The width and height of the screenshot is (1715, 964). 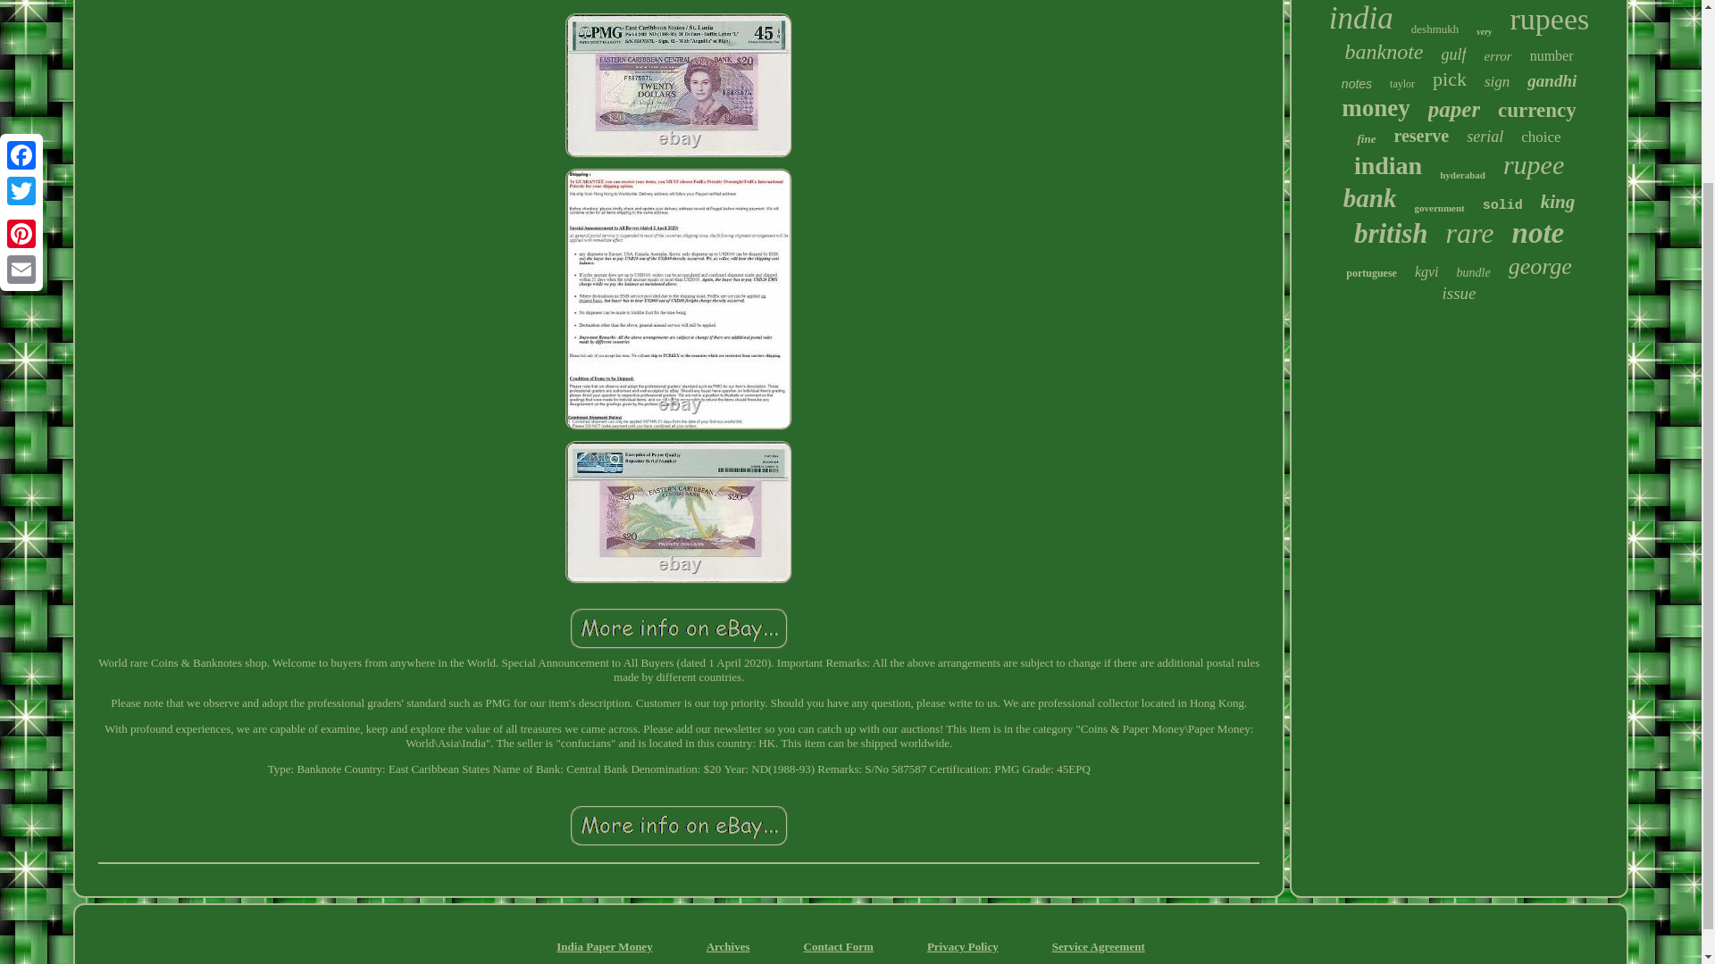 What do you see at coordinates (1552, 80) in the screenshot?
I see `gandhi` at bounding box center [1552, 80].